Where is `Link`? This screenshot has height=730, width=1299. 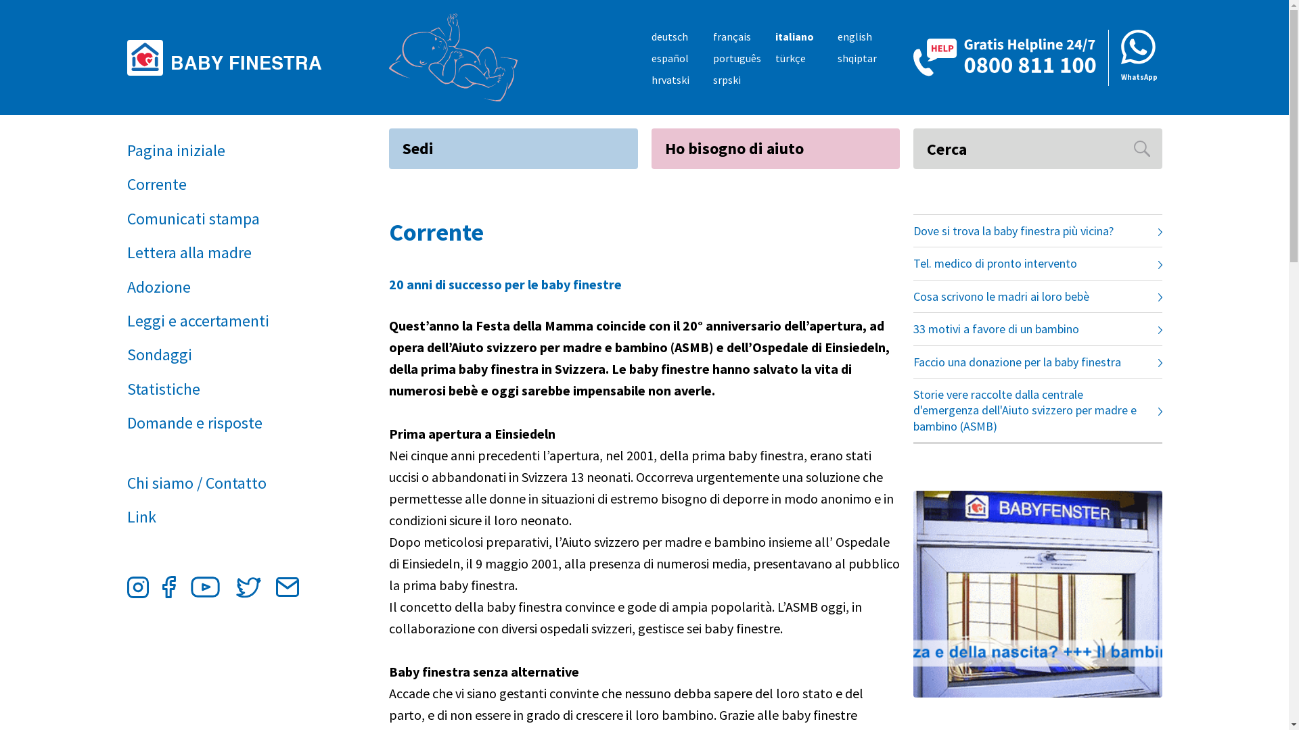 Link is located at coordinates (227, 517).